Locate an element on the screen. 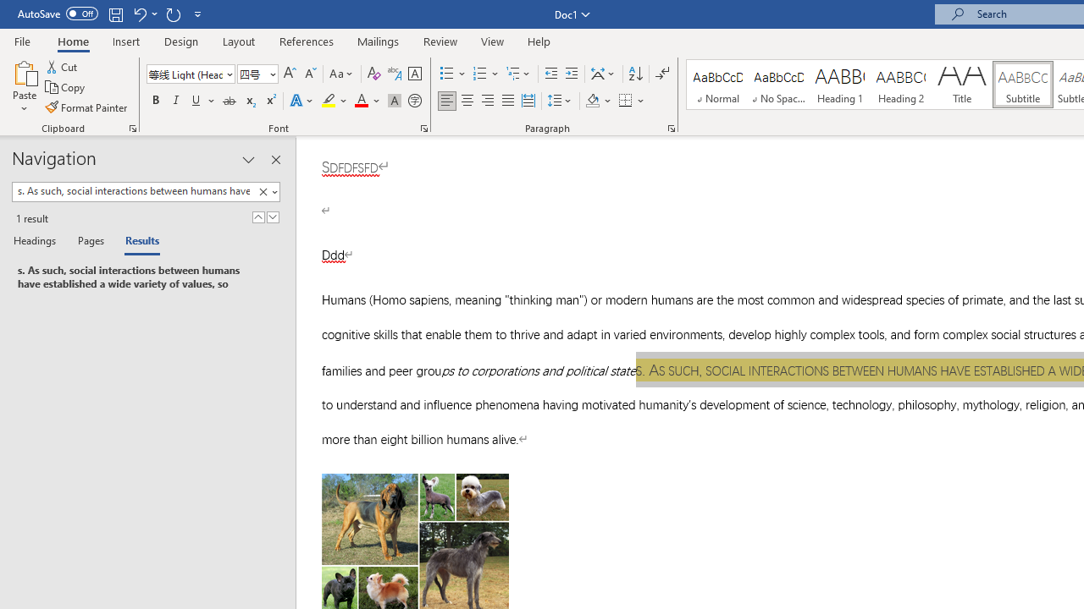 This screenshot has width=1084, height=609. Asian Layout is located at coordinates (603, 74).